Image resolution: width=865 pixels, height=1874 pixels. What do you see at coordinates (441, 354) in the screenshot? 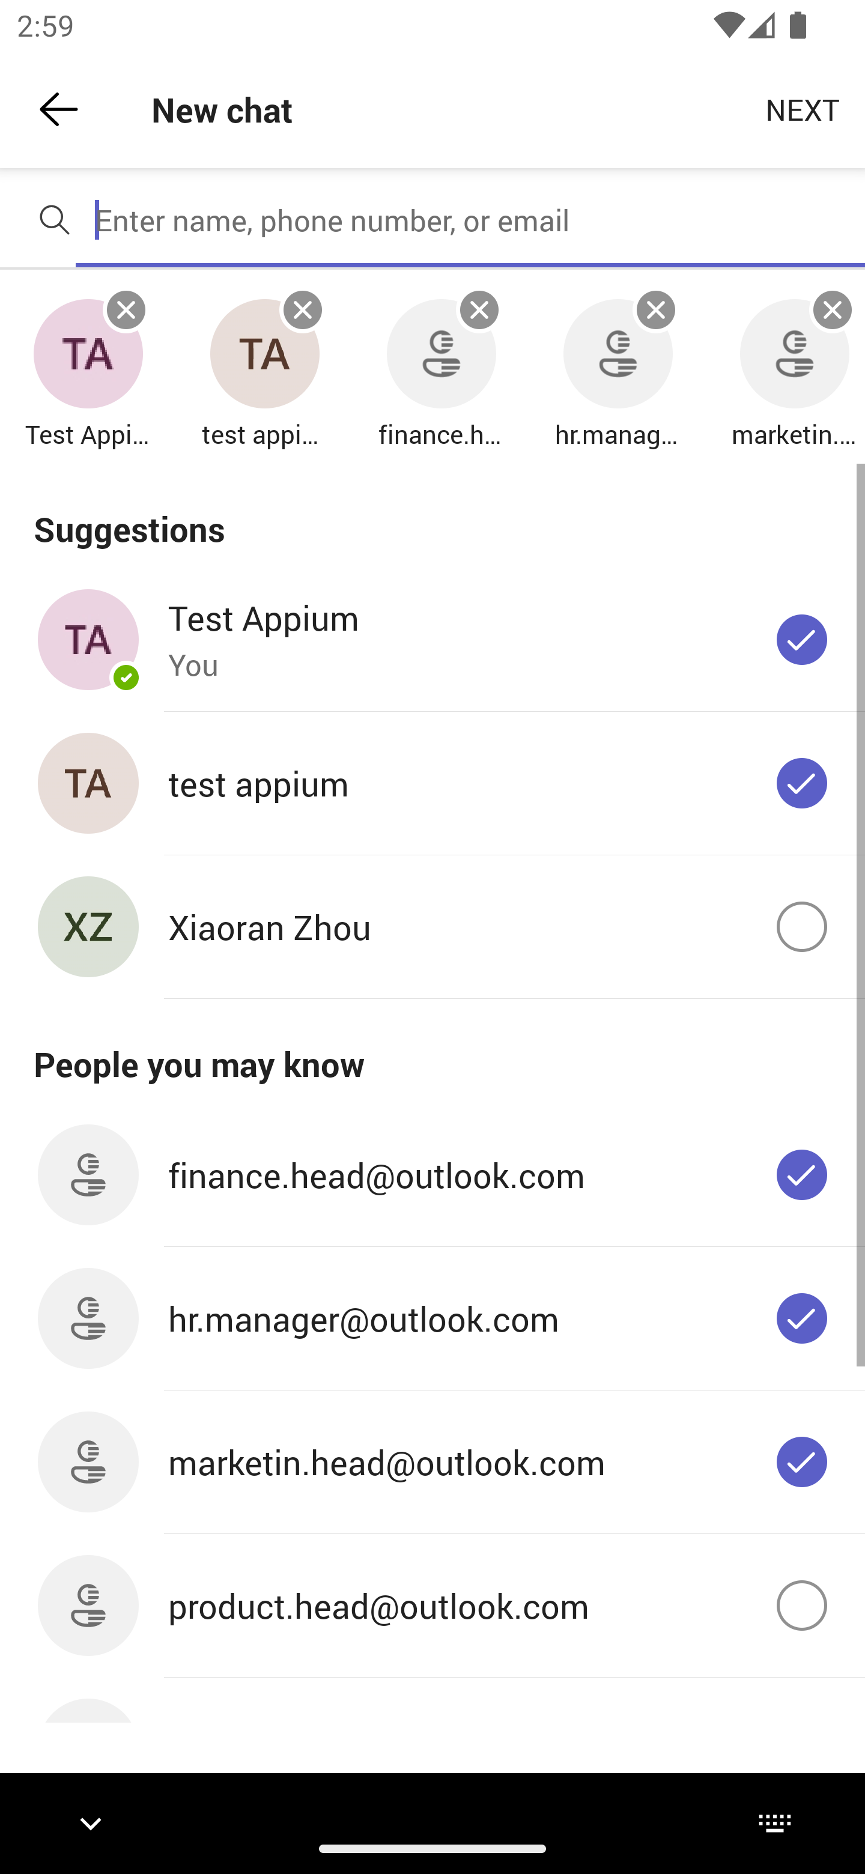
I see `finance.head@outlook.com profile picture` at bounding box center [441, 354].